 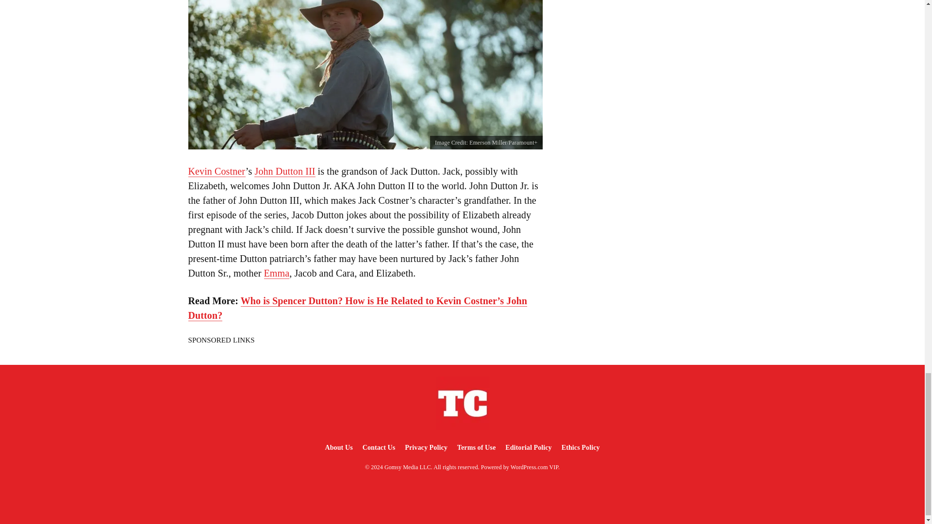 I want to click on John Dutton III, so click(x=284, y=172).